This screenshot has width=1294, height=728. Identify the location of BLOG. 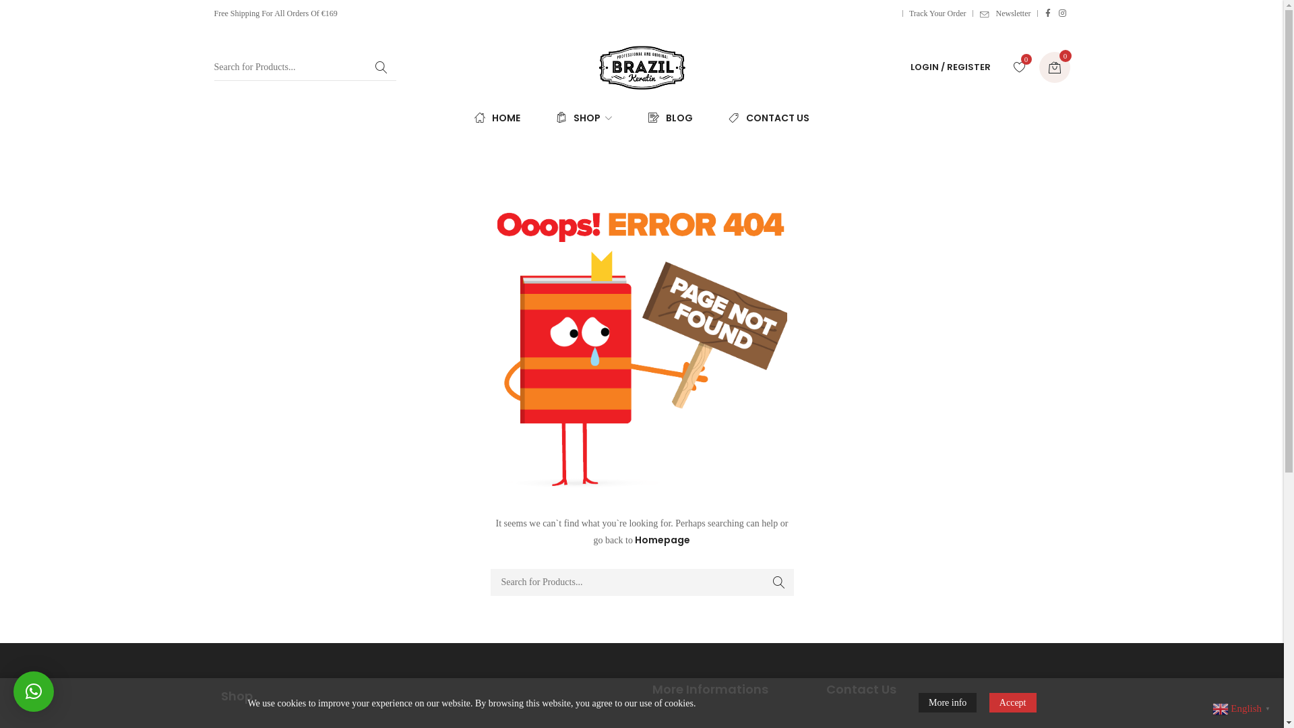
(671, 118).